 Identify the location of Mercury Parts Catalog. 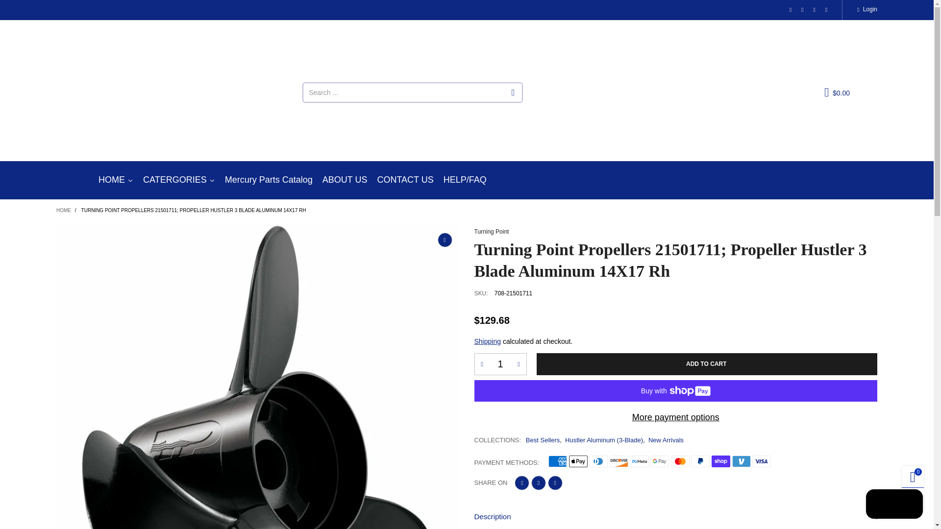
(269, 180).